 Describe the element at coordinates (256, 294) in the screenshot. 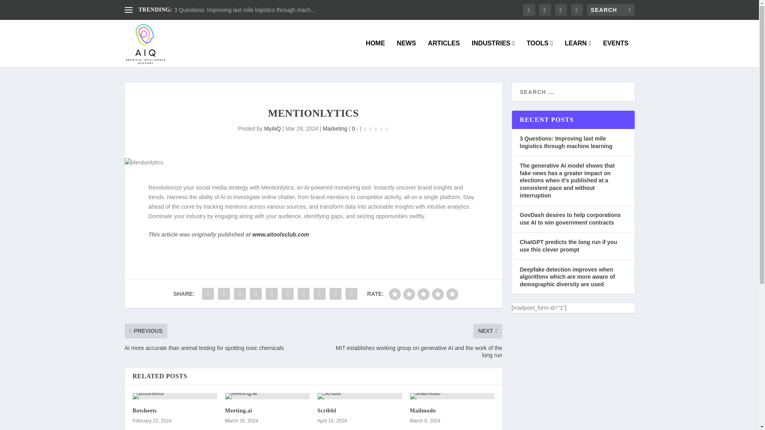

I see `Share "Mentionlytics" via Tumblr` at that location.